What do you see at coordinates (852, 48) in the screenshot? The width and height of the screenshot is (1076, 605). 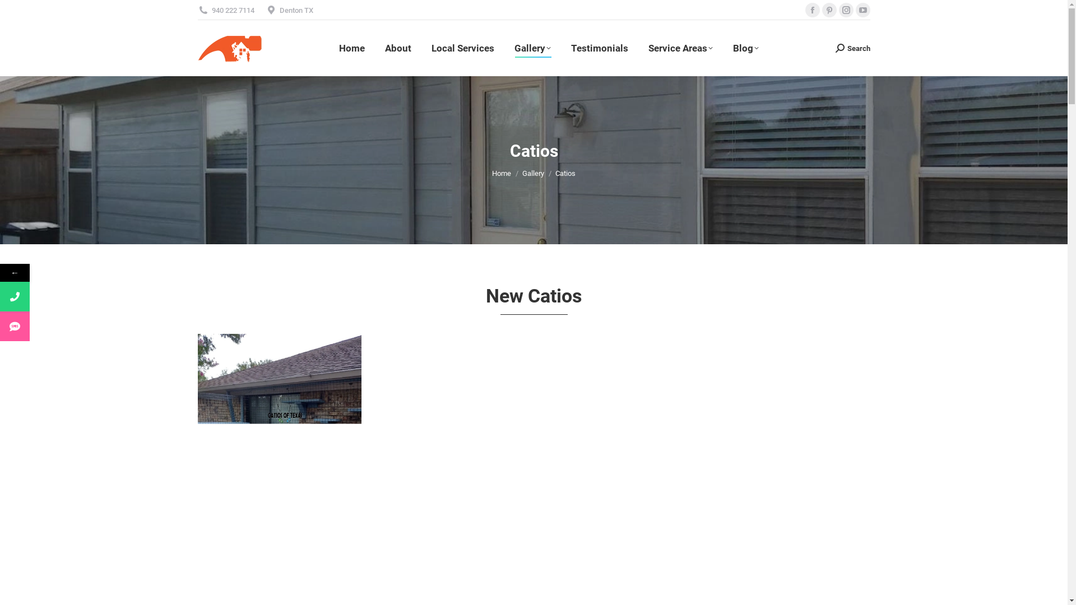 I see `Search` at bounding box center [852, 48].